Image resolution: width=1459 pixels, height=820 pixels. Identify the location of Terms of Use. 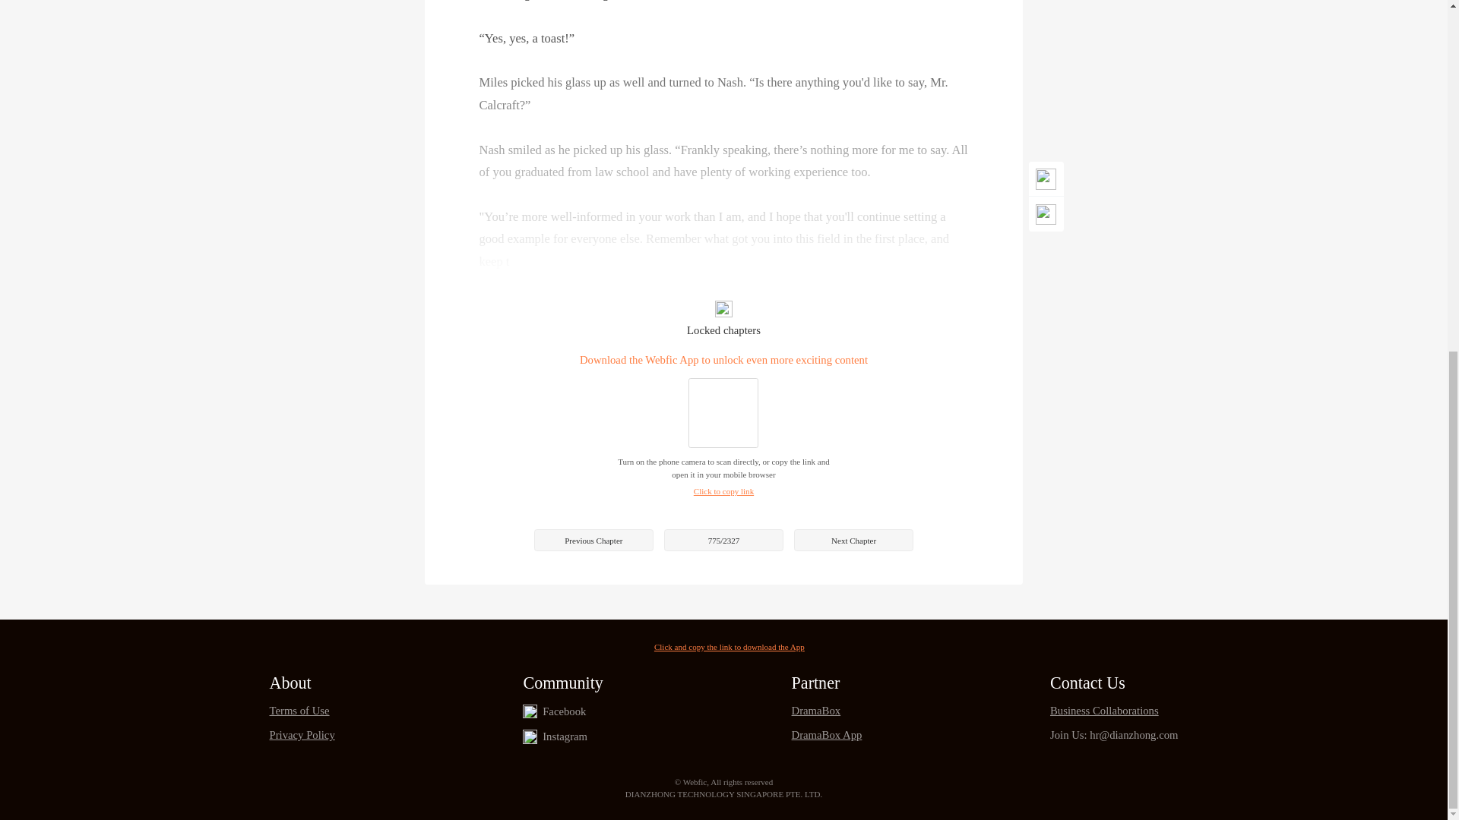
(301, 711).